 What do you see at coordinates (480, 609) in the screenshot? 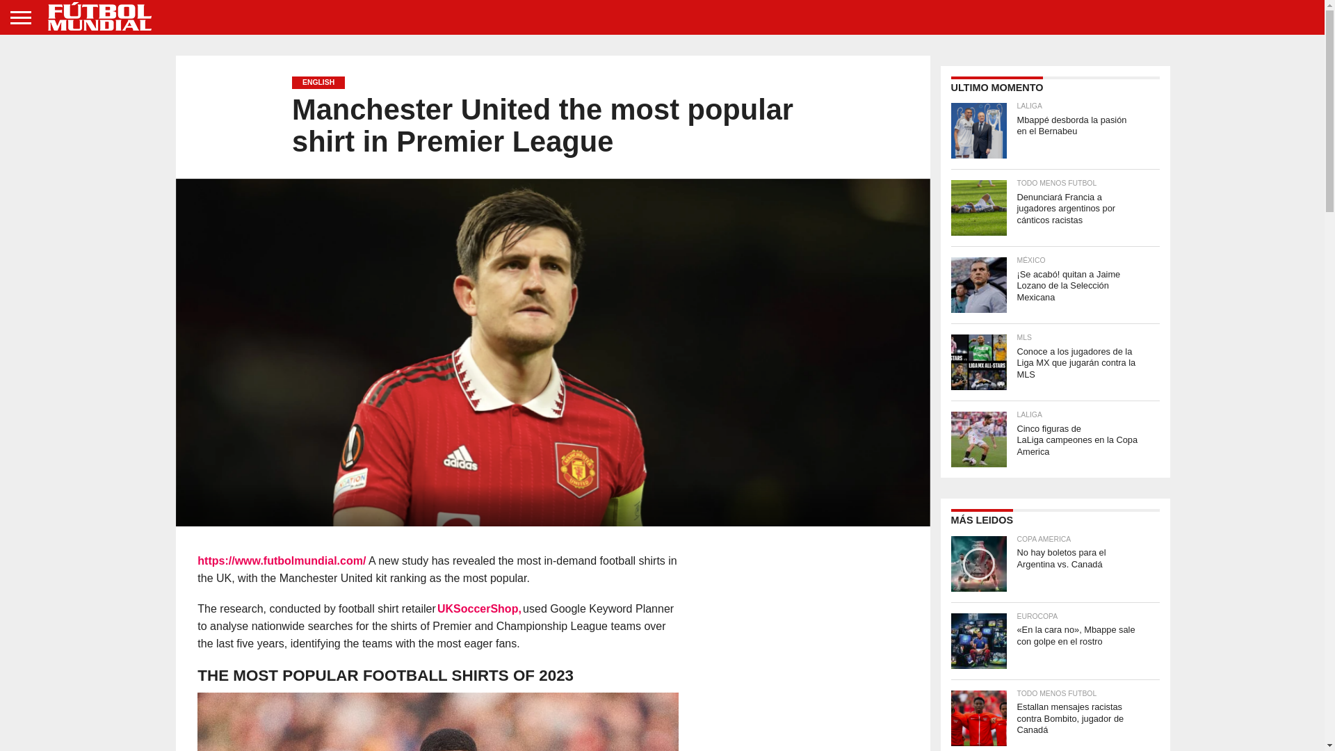
I see `UKSoccerShop,` at bounding box center [480, 609].